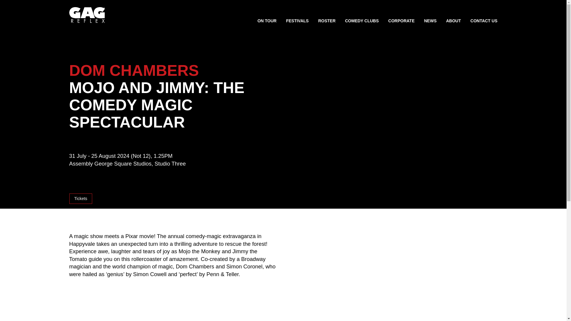  What do you see at coordinates (327, 21) in the screenshot?
I see `ROSTER` at bounding box center [327, 21].